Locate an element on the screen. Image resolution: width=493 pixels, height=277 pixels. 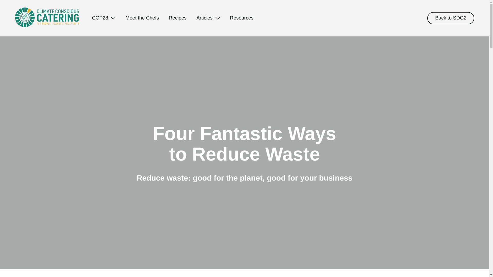
COP28 is located at coordinates (103, 18).